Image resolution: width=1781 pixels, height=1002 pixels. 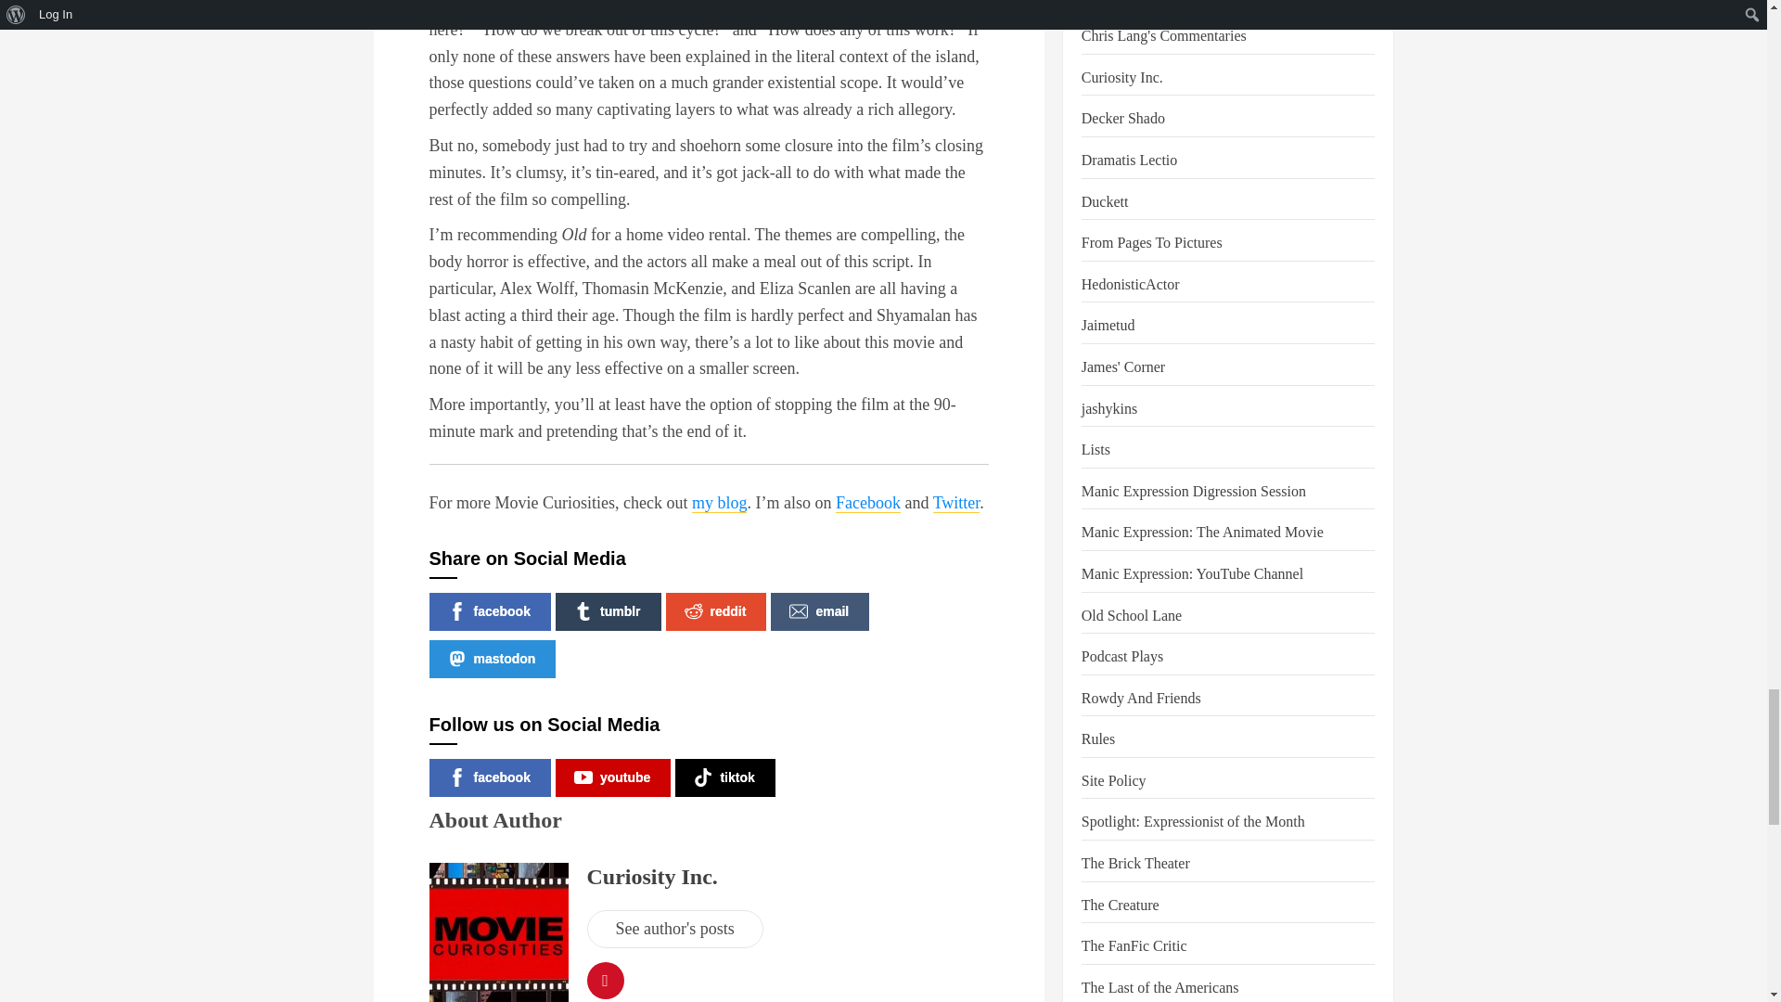 What do you see at coordinates (490, 612) in the screenshot?
I see `facebook` at bounding box center [490, 612].